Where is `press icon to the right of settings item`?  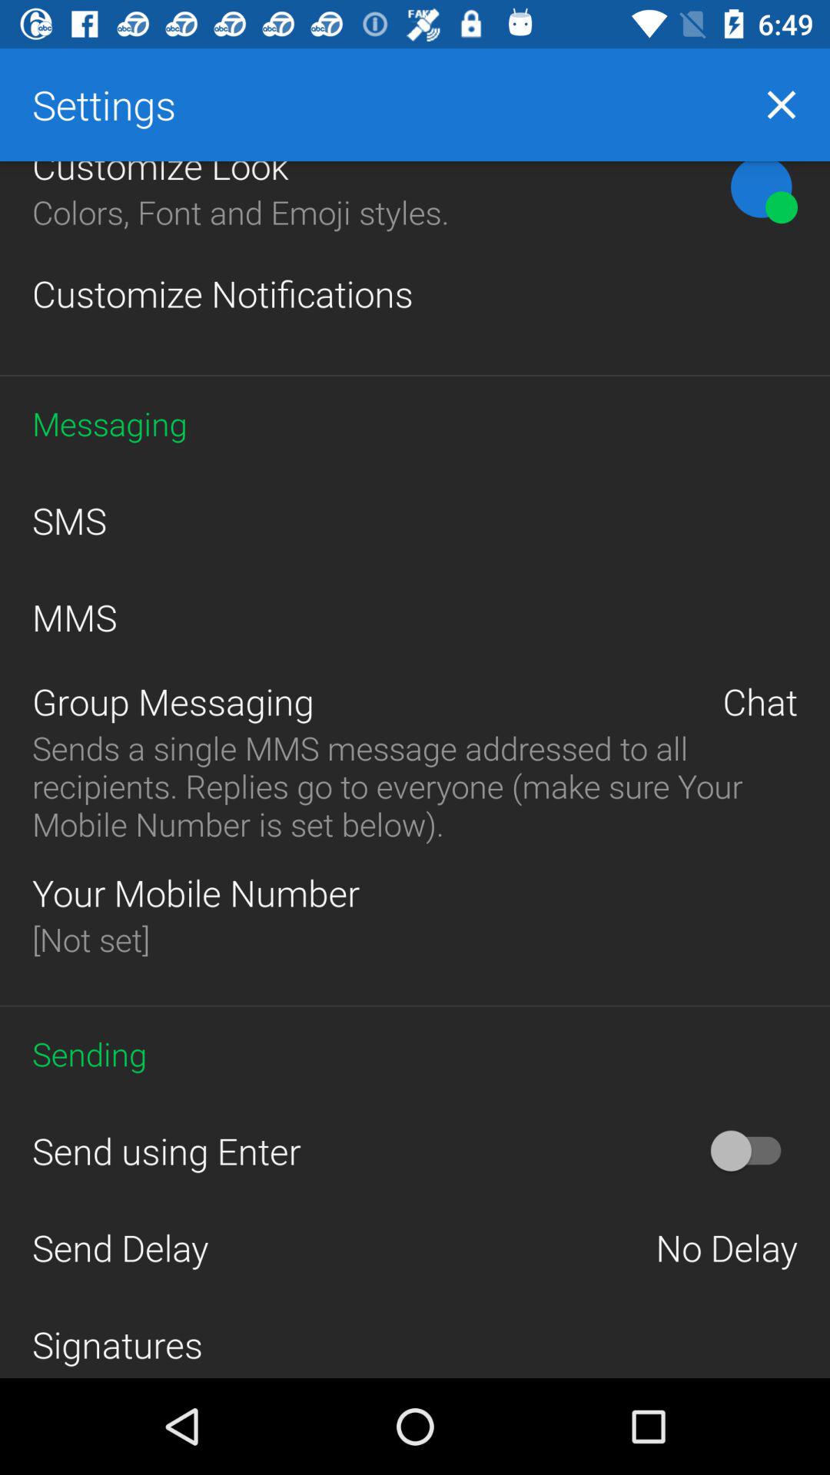
press icon to the right of settings item is located at coordinates (781, 104).